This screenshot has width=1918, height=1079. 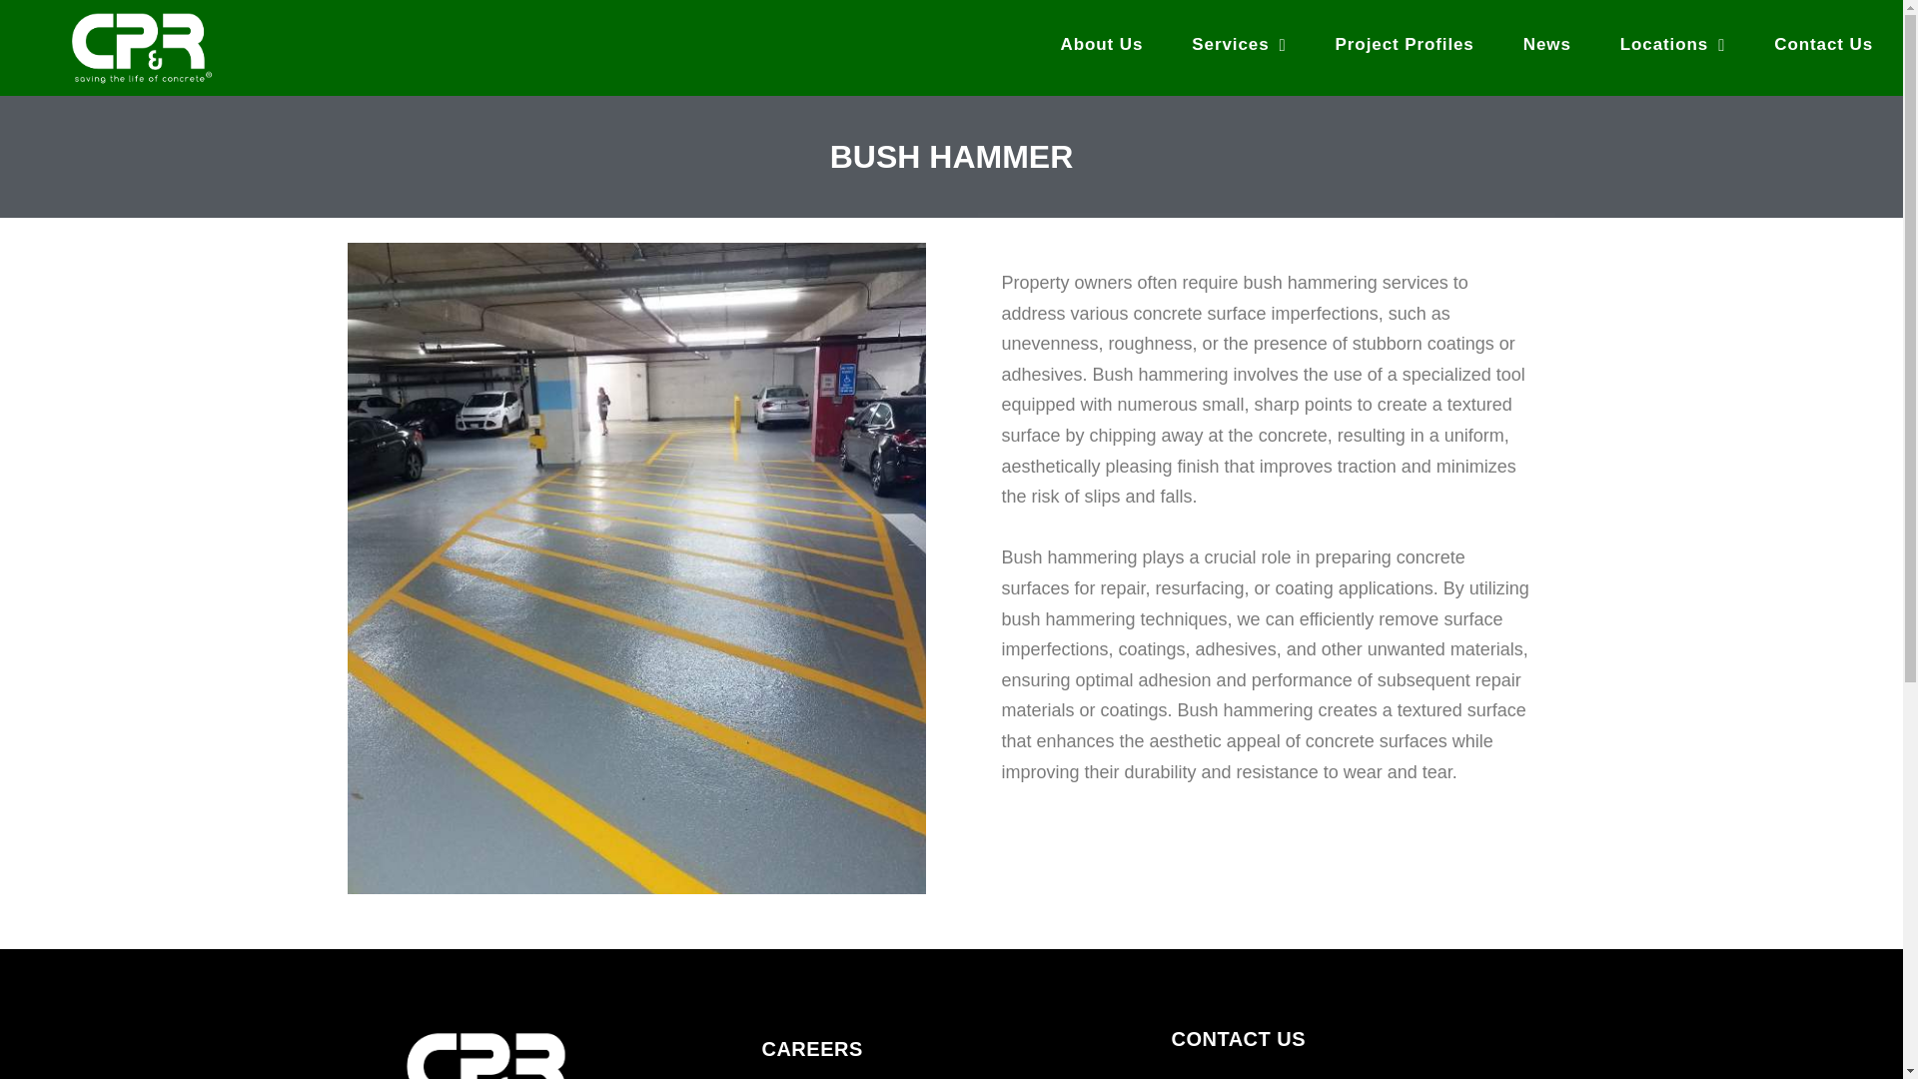 I want to click on About Us, so click(x=1103, y=44).